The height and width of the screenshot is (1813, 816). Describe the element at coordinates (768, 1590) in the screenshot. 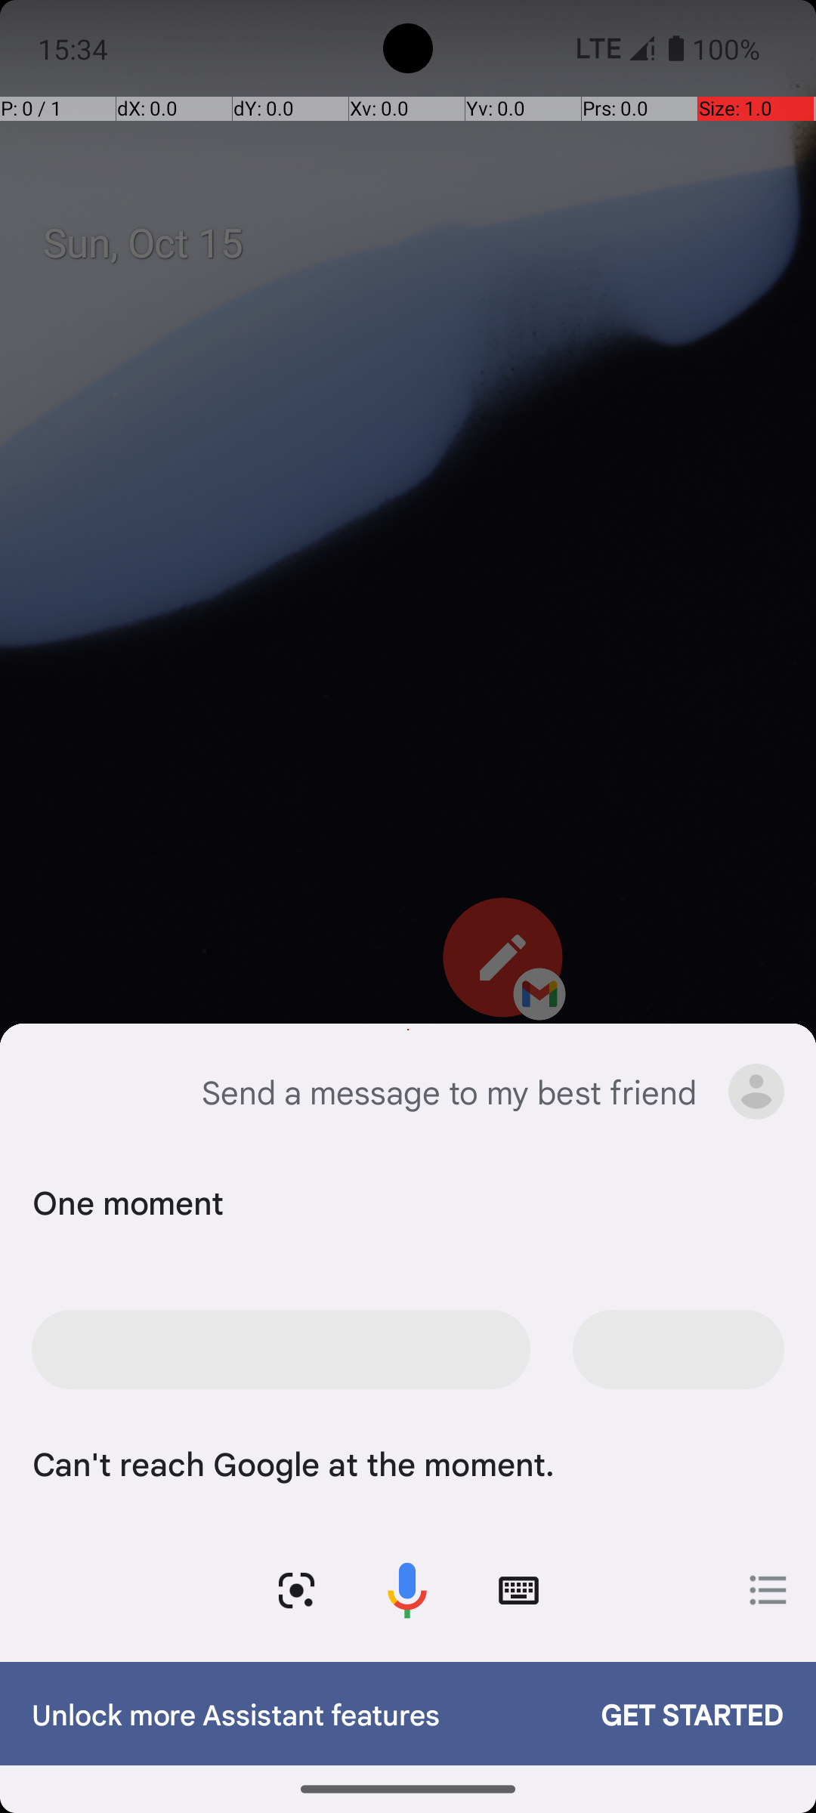

I see `Open explore page` at that location.